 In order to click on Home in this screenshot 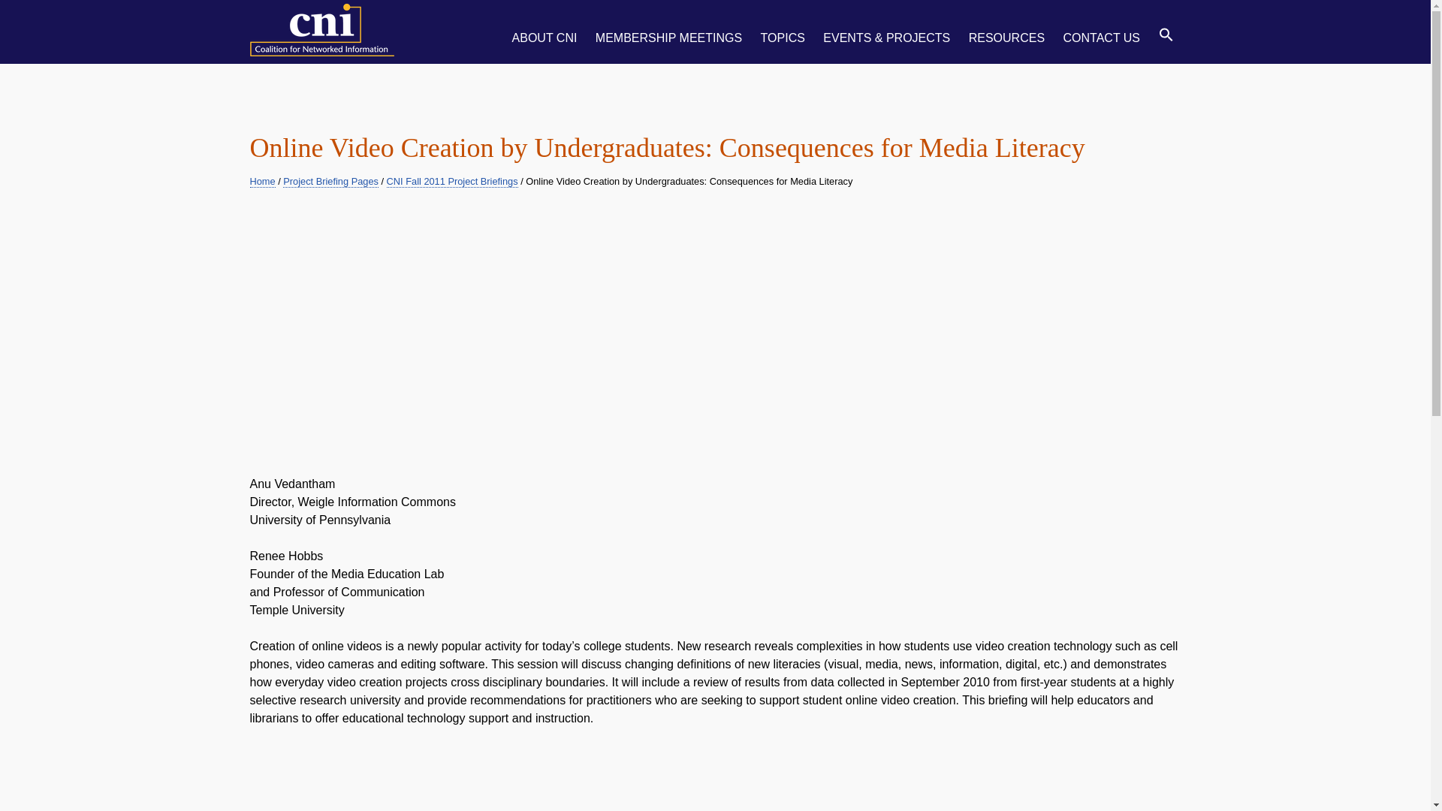, I will do `click(262, 182)`.